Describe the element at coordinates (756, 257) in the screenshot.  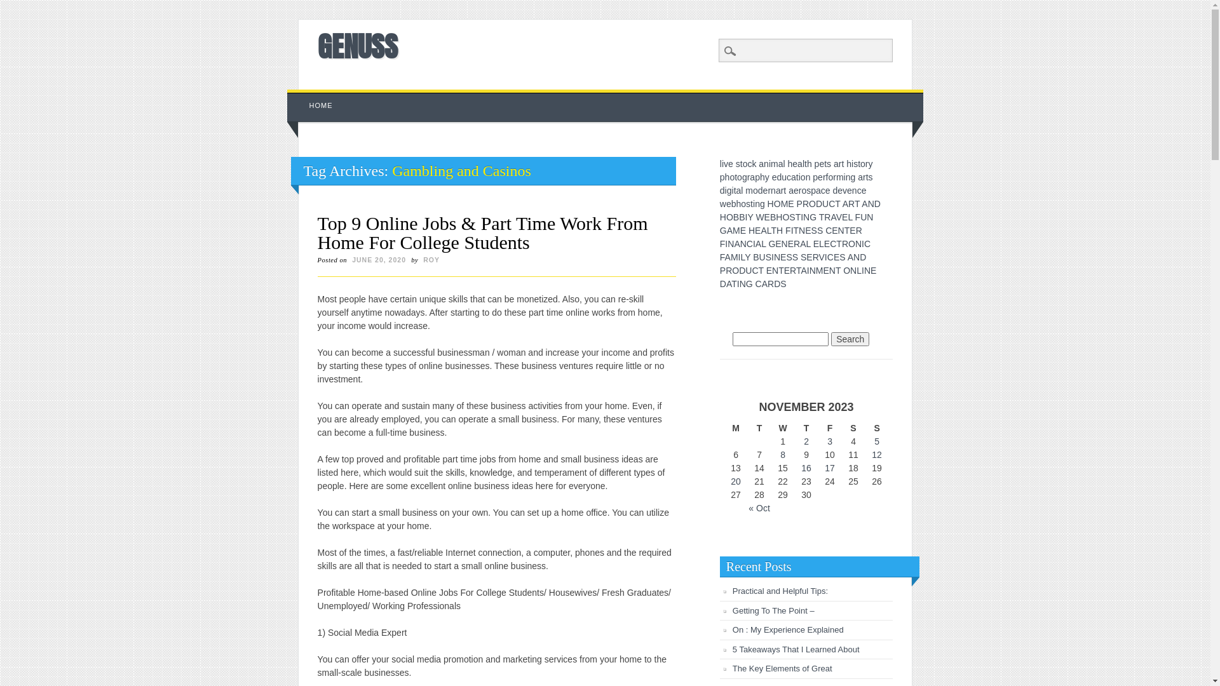
I see `B` at that location.